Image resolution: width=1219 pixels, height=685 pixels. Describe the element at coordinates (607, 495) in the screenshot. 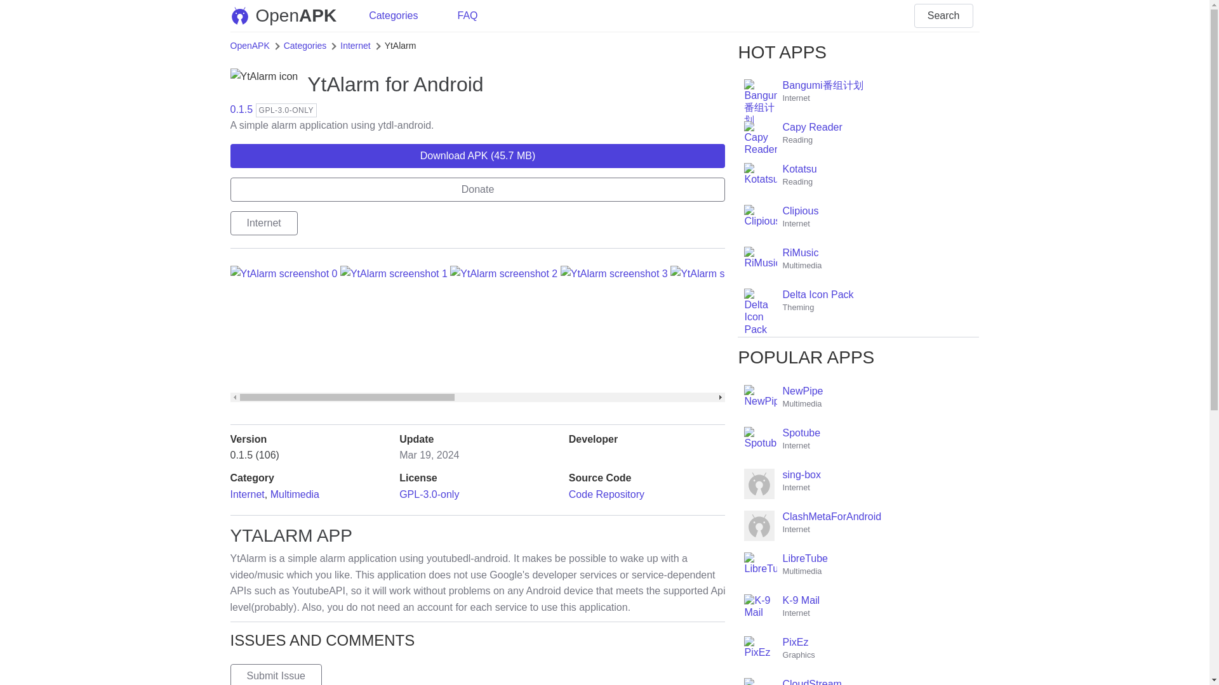

I see `Categories` at that location.